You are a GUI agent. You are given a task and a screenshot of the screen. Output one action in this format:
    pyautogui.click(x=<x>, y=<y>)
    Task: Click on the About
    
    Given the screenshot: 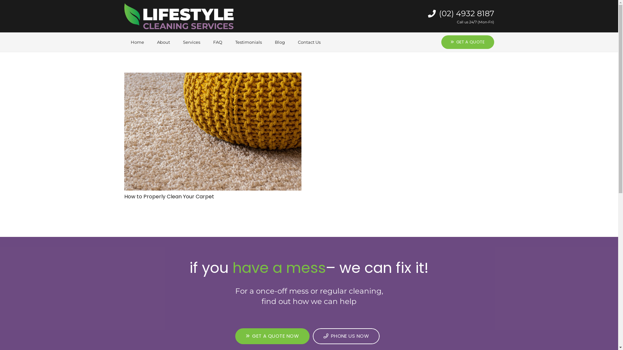 What is the action you would take?
    pyautogui.click(x=164, y=42)
    